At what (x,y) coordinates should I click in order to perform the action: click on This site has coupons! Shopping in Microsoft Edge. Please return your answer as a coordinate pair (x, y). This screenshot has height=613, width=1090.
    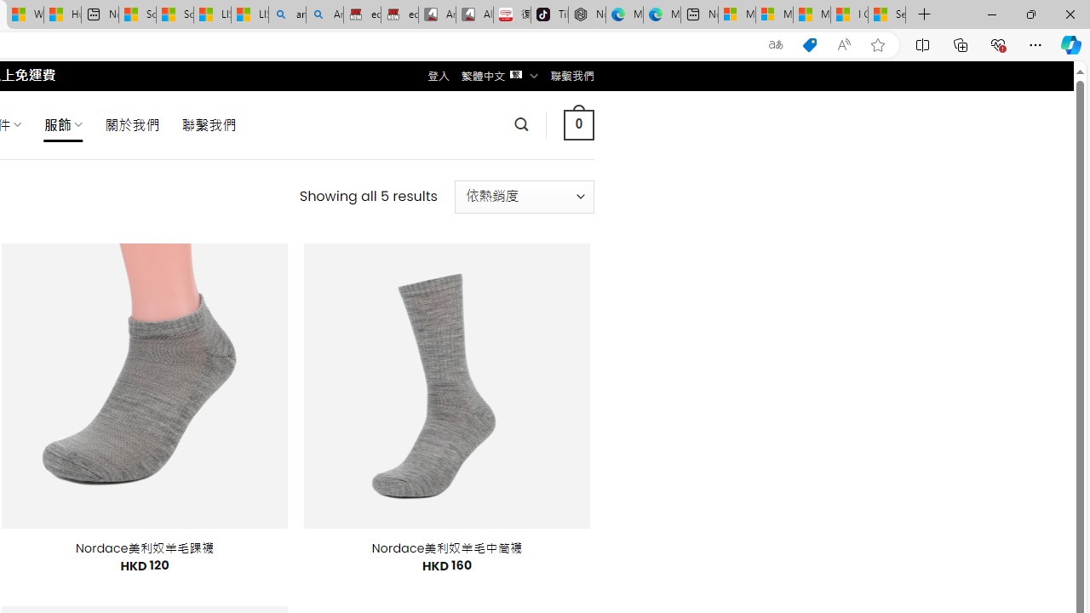
    Looking at the image, I should click on (809, 45).